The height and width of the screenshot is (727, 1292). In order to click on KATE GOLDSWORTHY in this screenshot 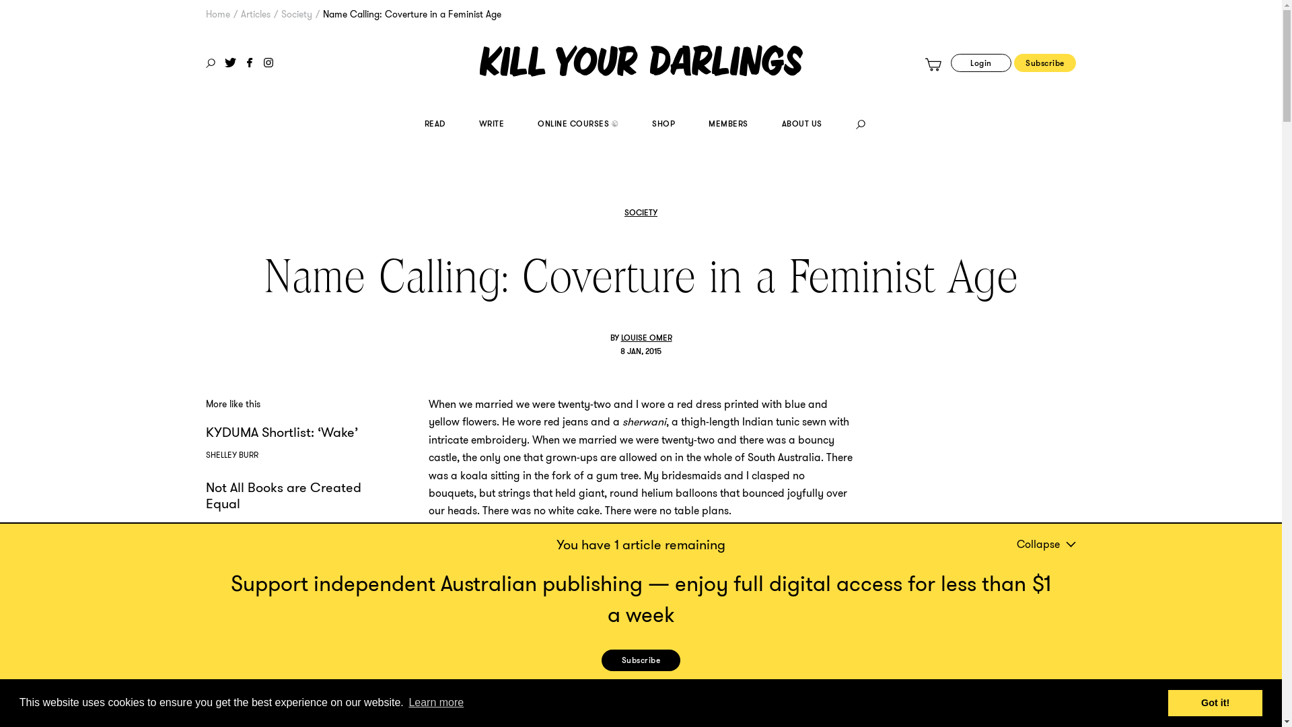, I will do `click(246, 614)`.